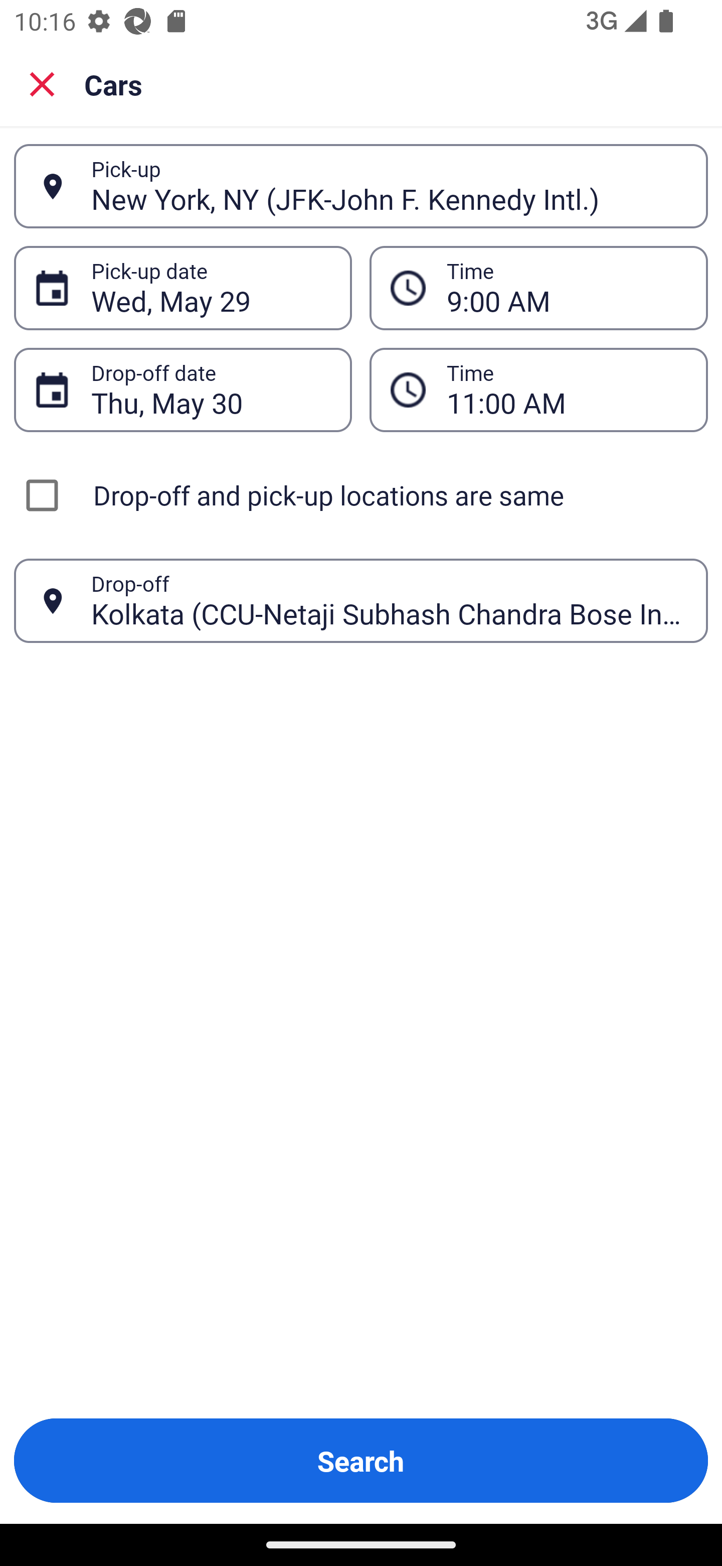 This screenshot has height=1566, width=722. Describe the element at coordinates (389, 600) in the screenshot. I see `Kolkata (CCU-Netaji Subhash Chandra Bose Intl.)` at that location.